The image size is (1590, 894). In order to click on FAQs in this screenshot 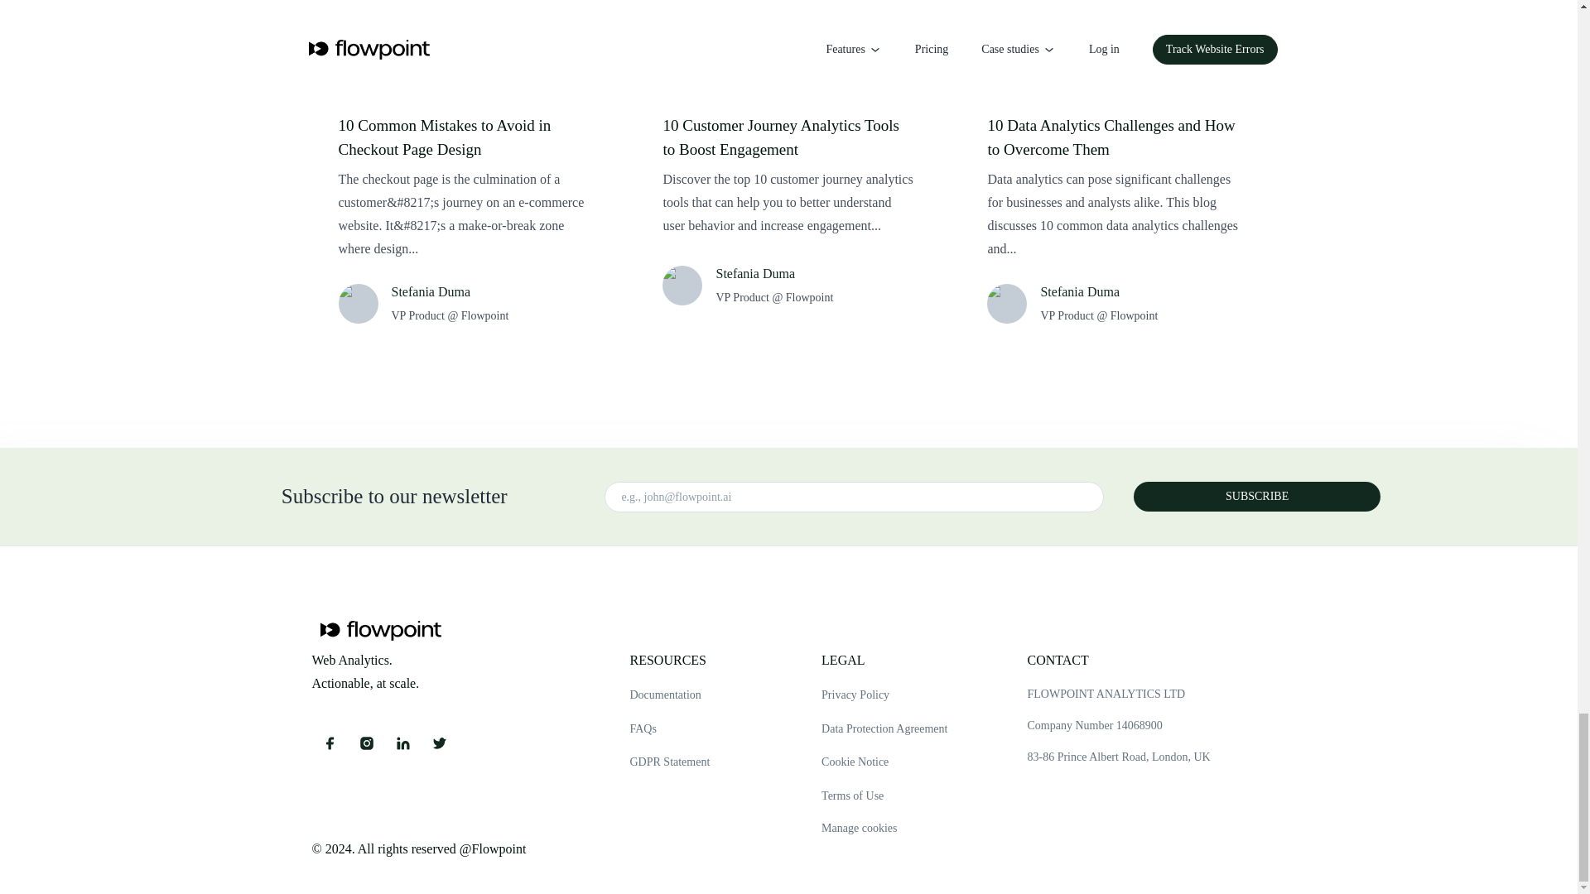, I will do `click(669, 730)`.